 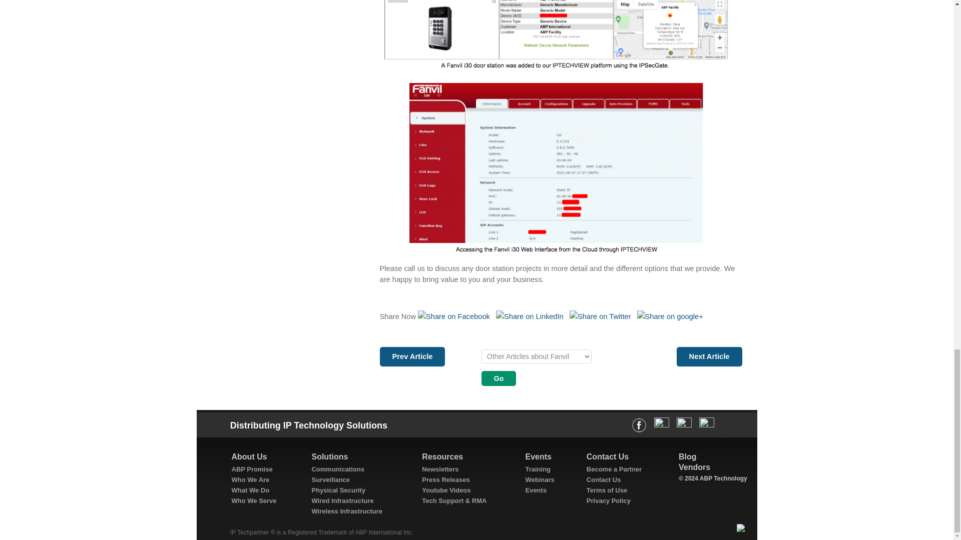 I want to click on Facebook, so click(x=454, y=316).